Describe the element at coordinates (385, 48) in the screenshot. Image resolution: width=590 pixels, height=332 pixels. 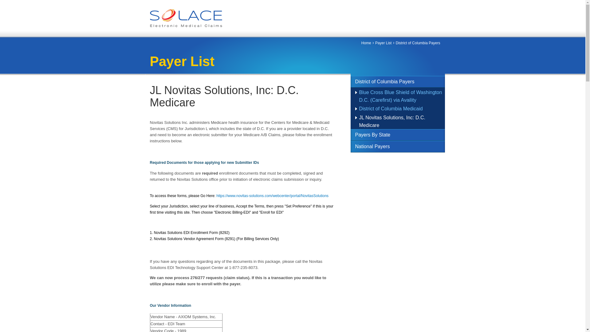
I see `Contact` at that location.